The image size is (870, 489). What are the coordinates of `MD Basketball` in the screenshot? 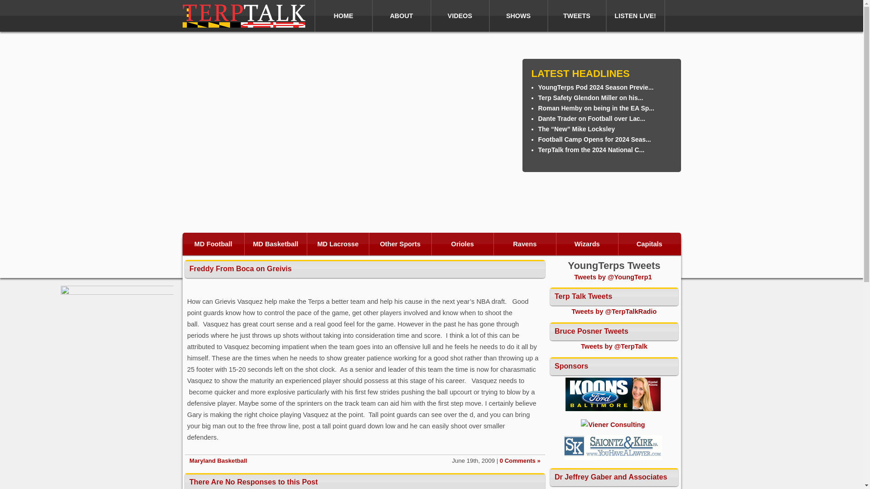 It's located at (275, 244).